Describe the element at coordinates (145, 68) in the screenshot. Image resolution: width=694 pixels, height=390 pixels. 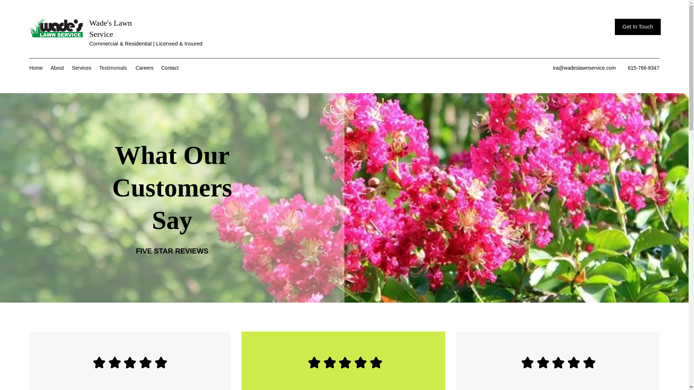
I see `Careers` at that location.